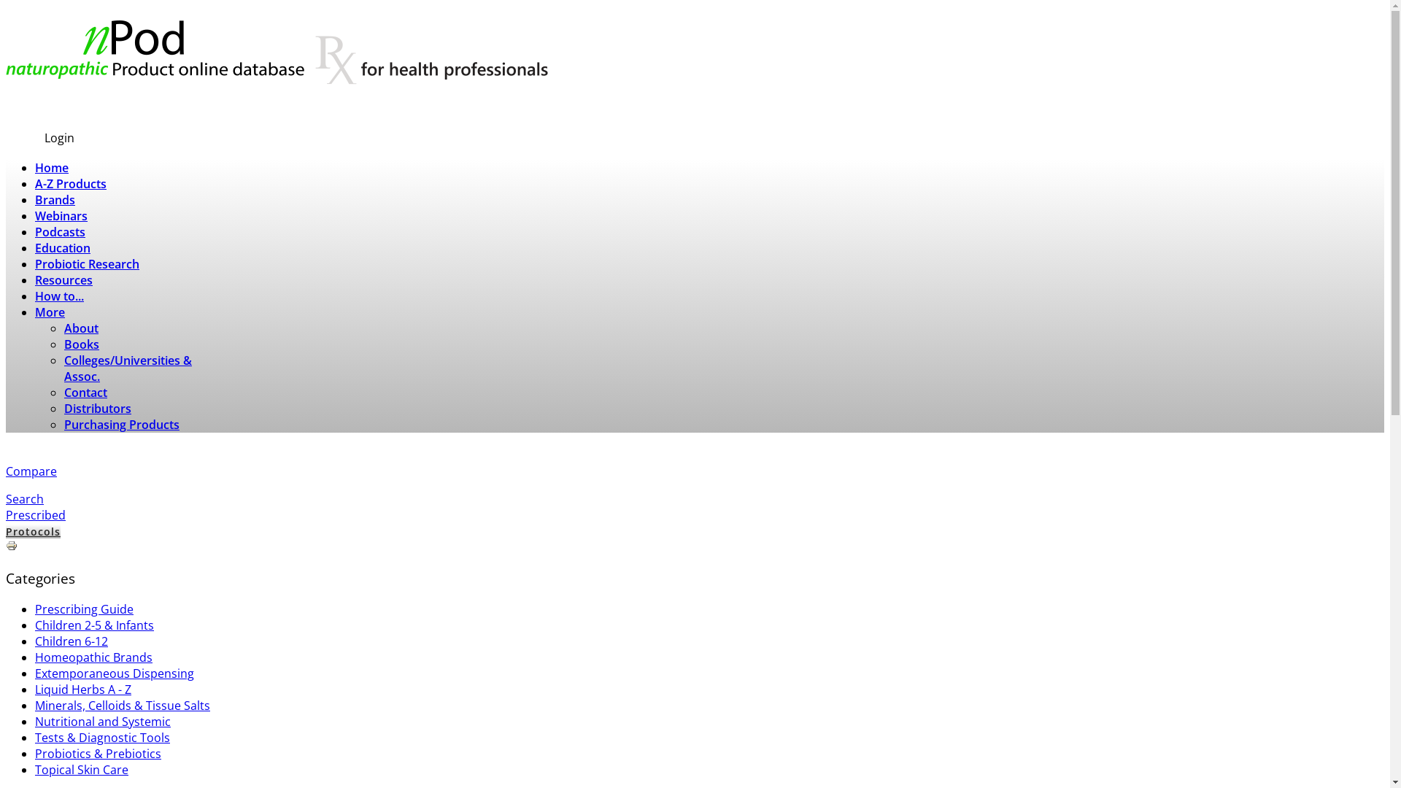 The image size is (1401, 788). I want to click on Children 2-5 & Infants, so click(95, 625).